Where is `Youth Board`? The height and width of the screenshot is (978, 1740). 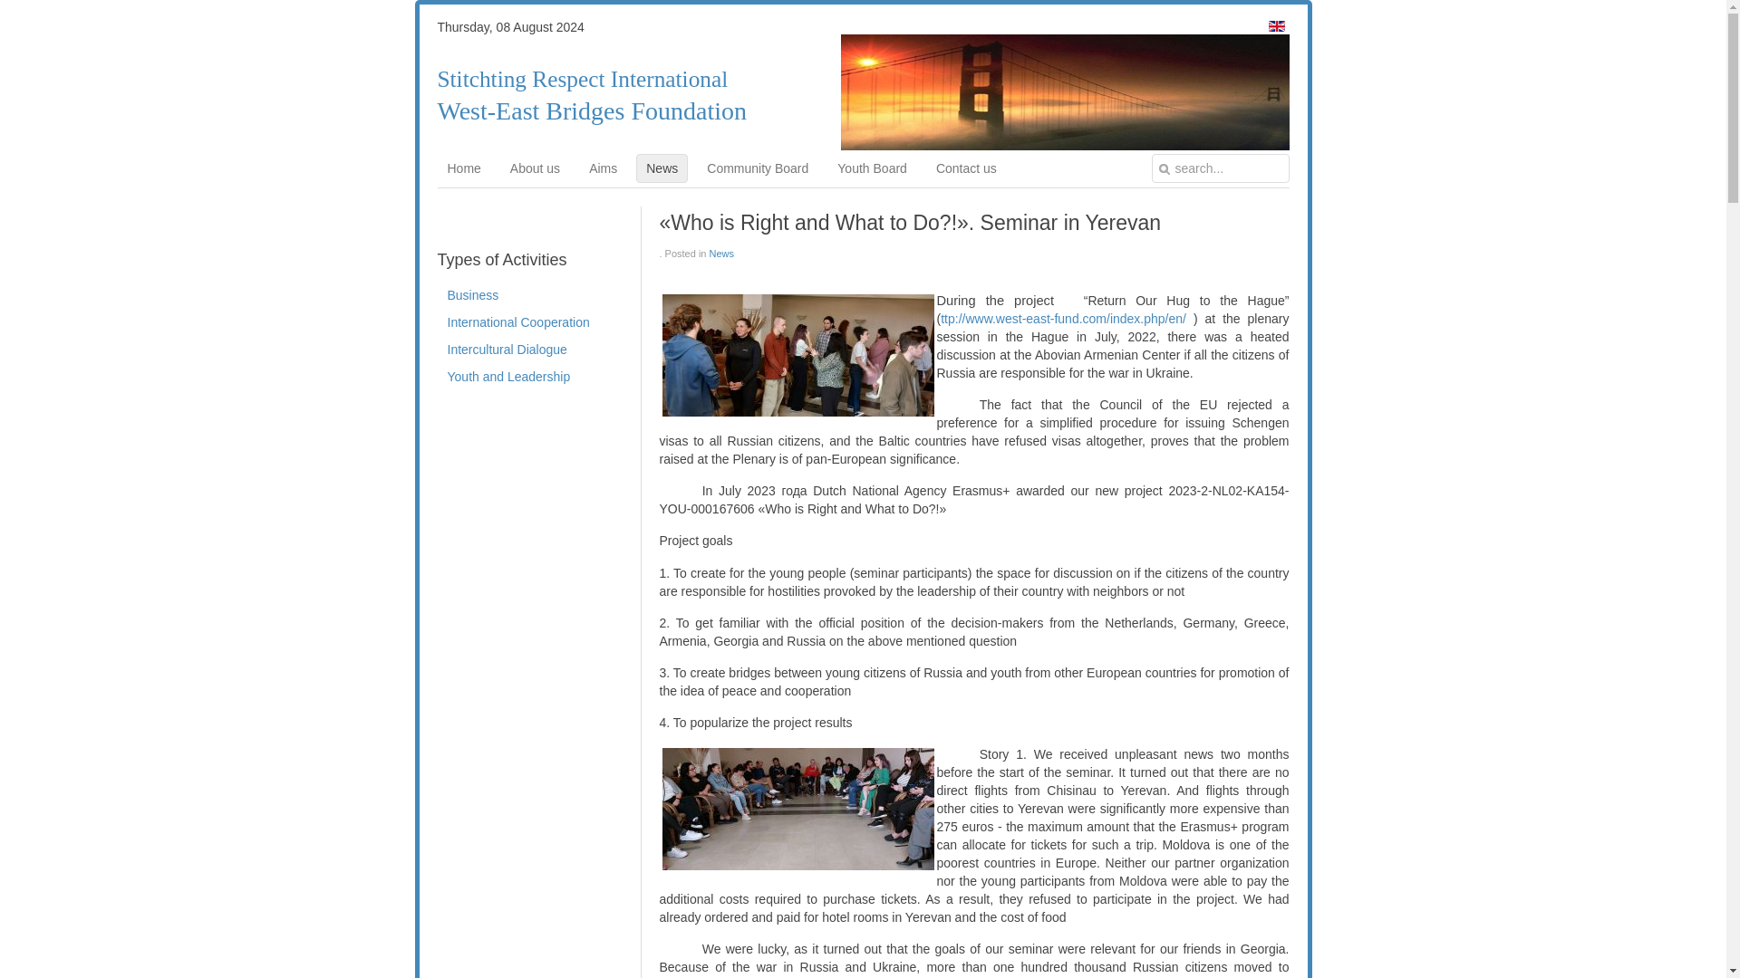
Youth Board is located at coordinates (872, 168).